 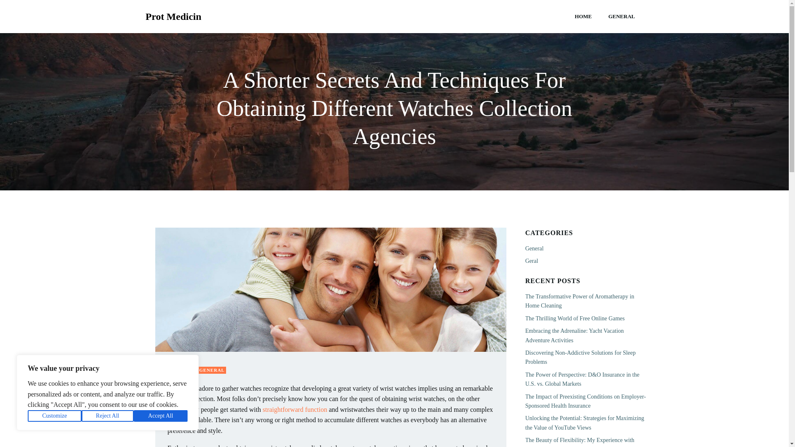 What do you see at coordinates (534, 248) in the screenshot?
I see `General` at bounding box center [534, 248].